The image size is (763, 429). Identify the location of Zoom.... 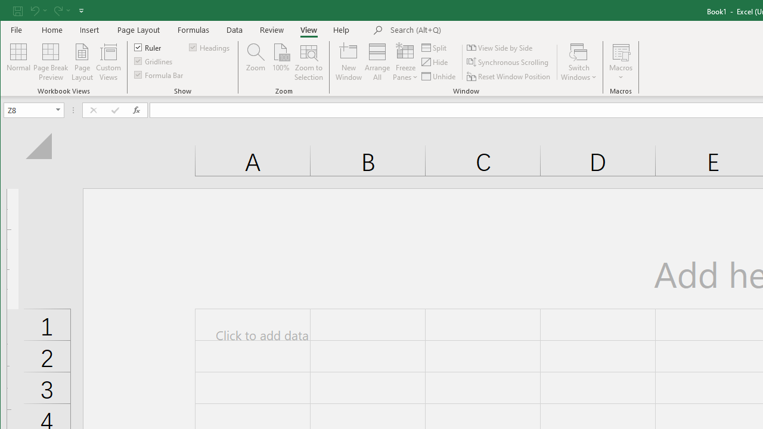
(256, 62).